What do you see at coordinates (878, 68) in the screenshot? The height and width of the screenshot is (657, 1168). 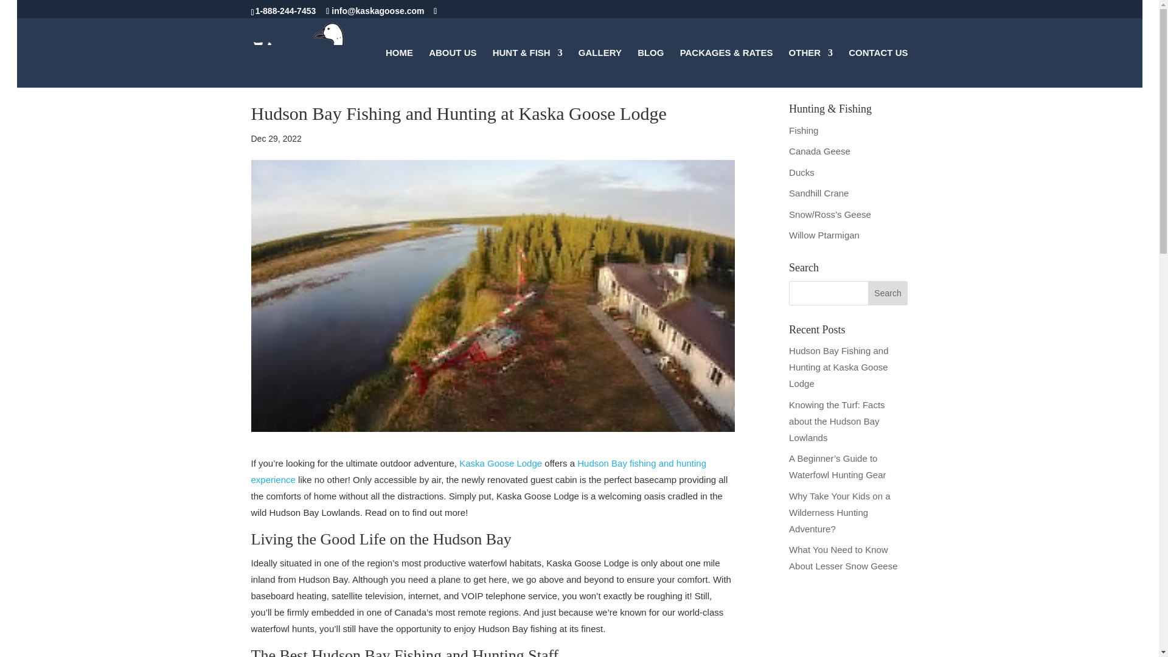 I see `CONTACT US` at bounding box center [878, 68].